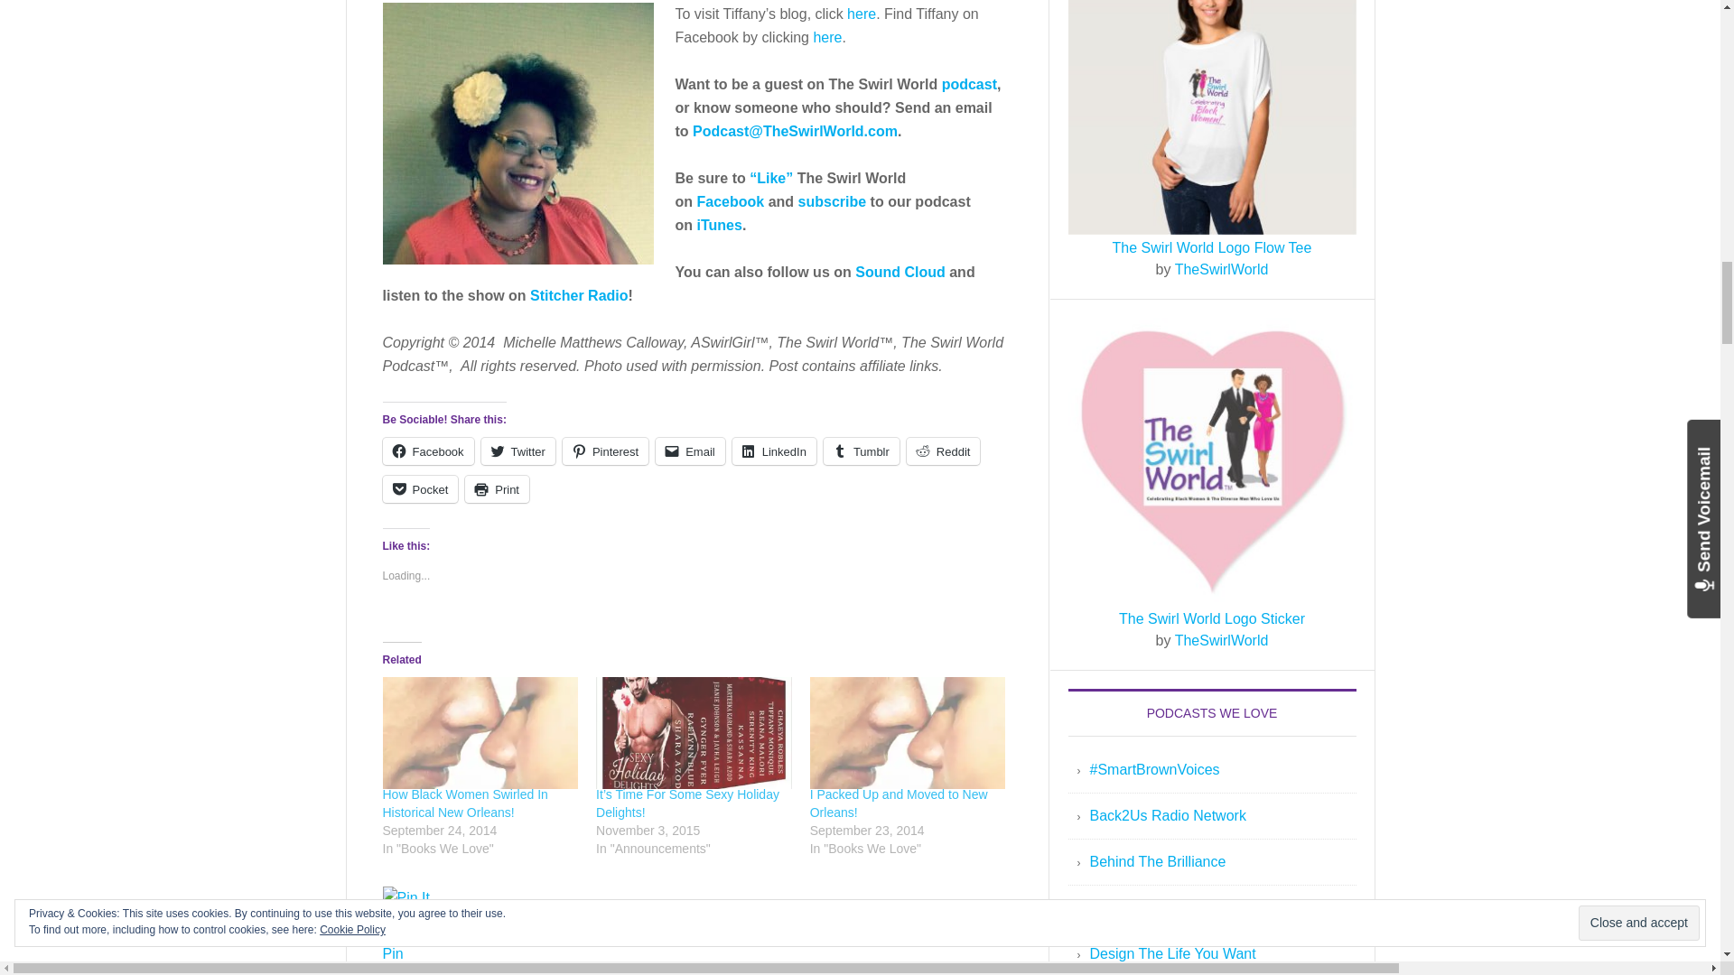  I want to click on here, so click(827, 37).